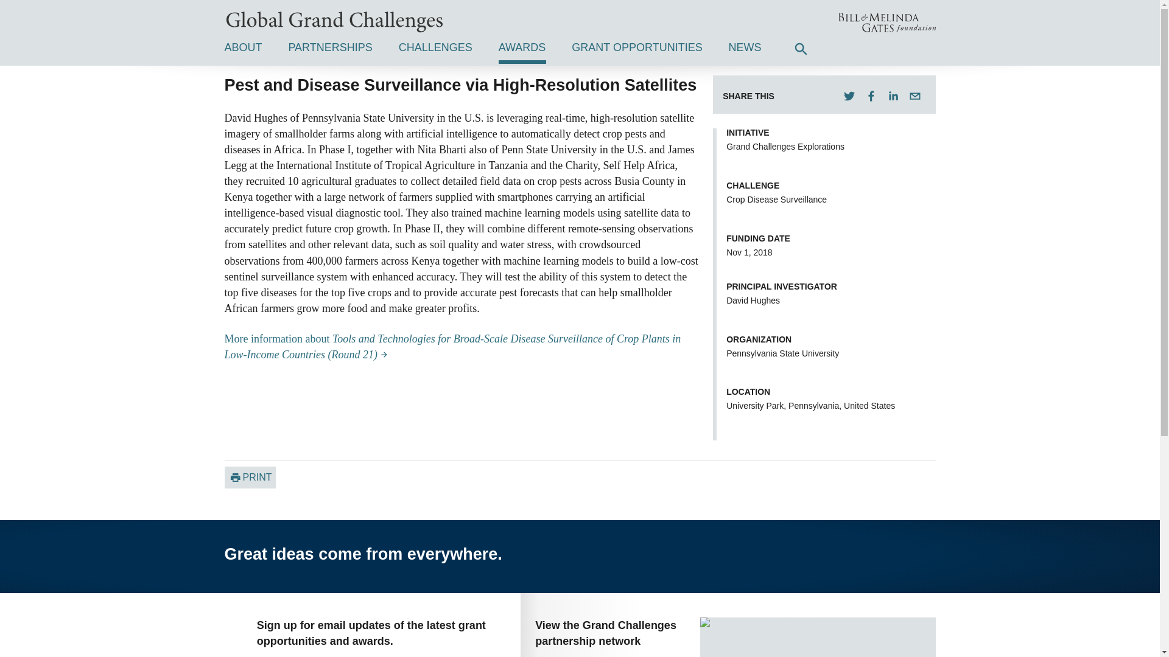 Image resolution: width=1169 pixels, height=657 pixels. Describe the element at coordinates (637, 50) in the screenshot. I see `GRANT OPPORTUNITIES` at that location.